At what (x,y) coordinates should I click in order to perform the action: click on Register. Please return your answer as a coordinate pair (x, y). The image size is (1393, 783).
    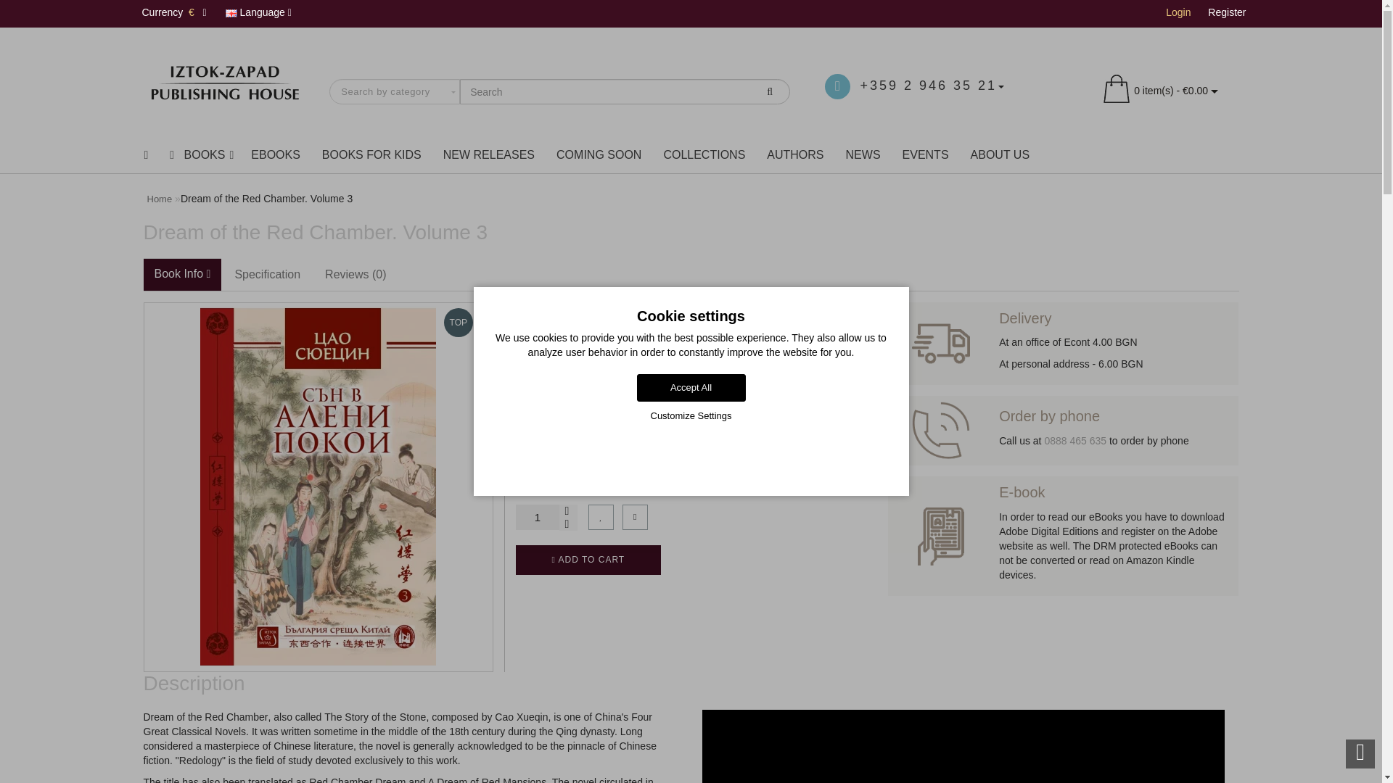
    Looking at the image, I should click on (1226, 12).